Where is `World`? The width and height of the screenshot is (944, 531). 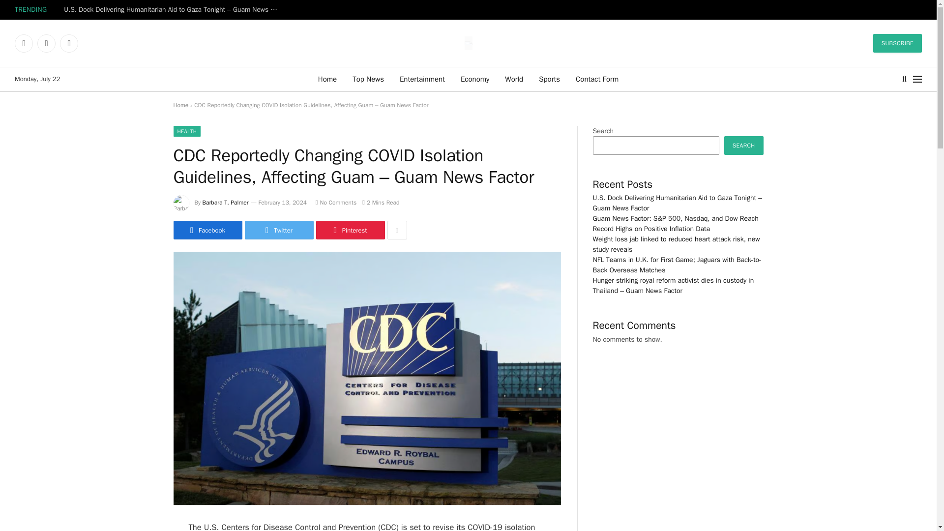 World is located at coordinates (514, 79).